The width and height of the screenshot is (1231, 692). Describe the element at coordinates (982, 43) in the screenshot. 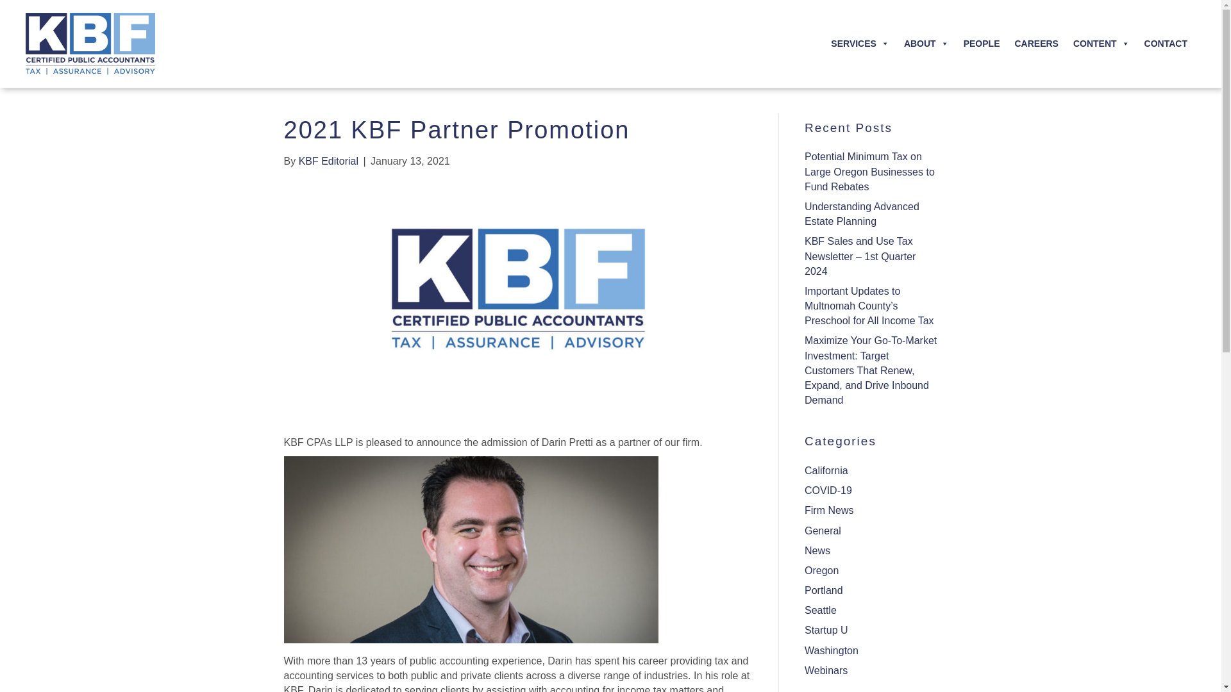

I see `PEOPLE` at that location.